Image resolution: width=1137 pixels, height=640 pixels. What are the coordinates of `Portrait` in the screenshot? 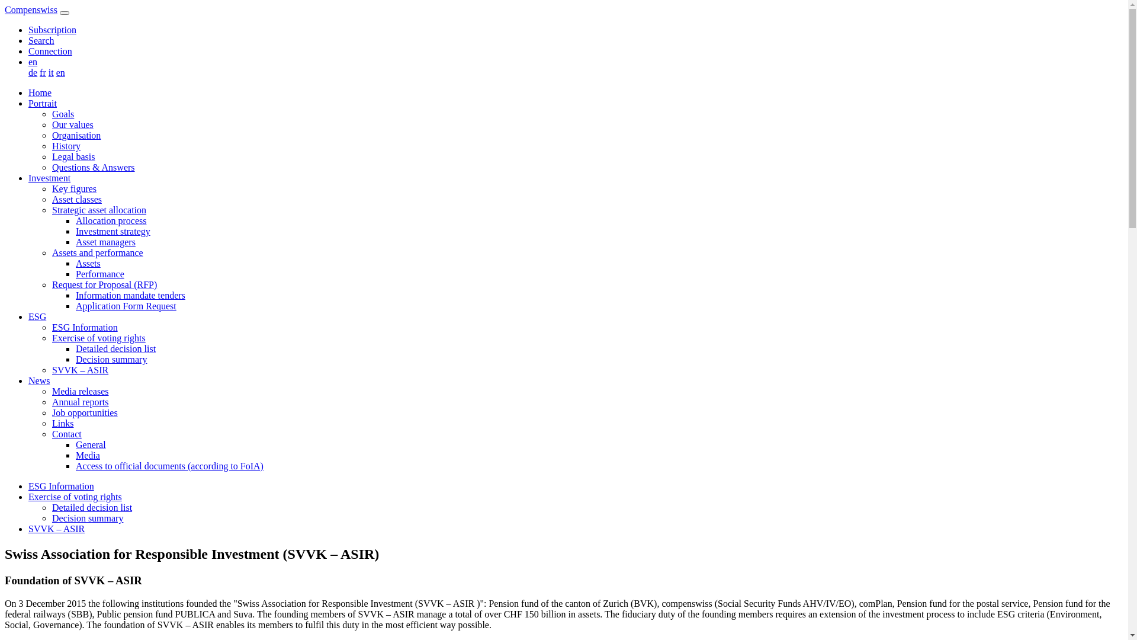 It's located at (43, 103).